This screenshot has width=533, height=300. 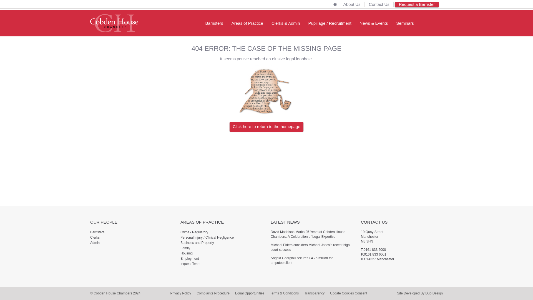 I want to click on Complaints Procedure, so click(x=213, y=293).